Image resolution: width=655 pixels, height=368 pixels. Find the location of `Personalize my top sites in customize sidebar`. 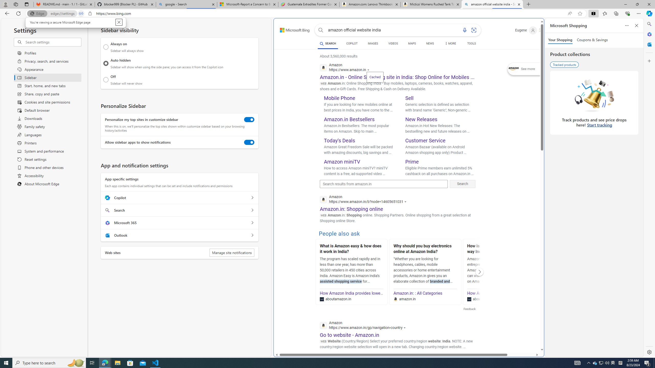

Personalize my top sites in customize sidebar is located at coordinates (249, 120).